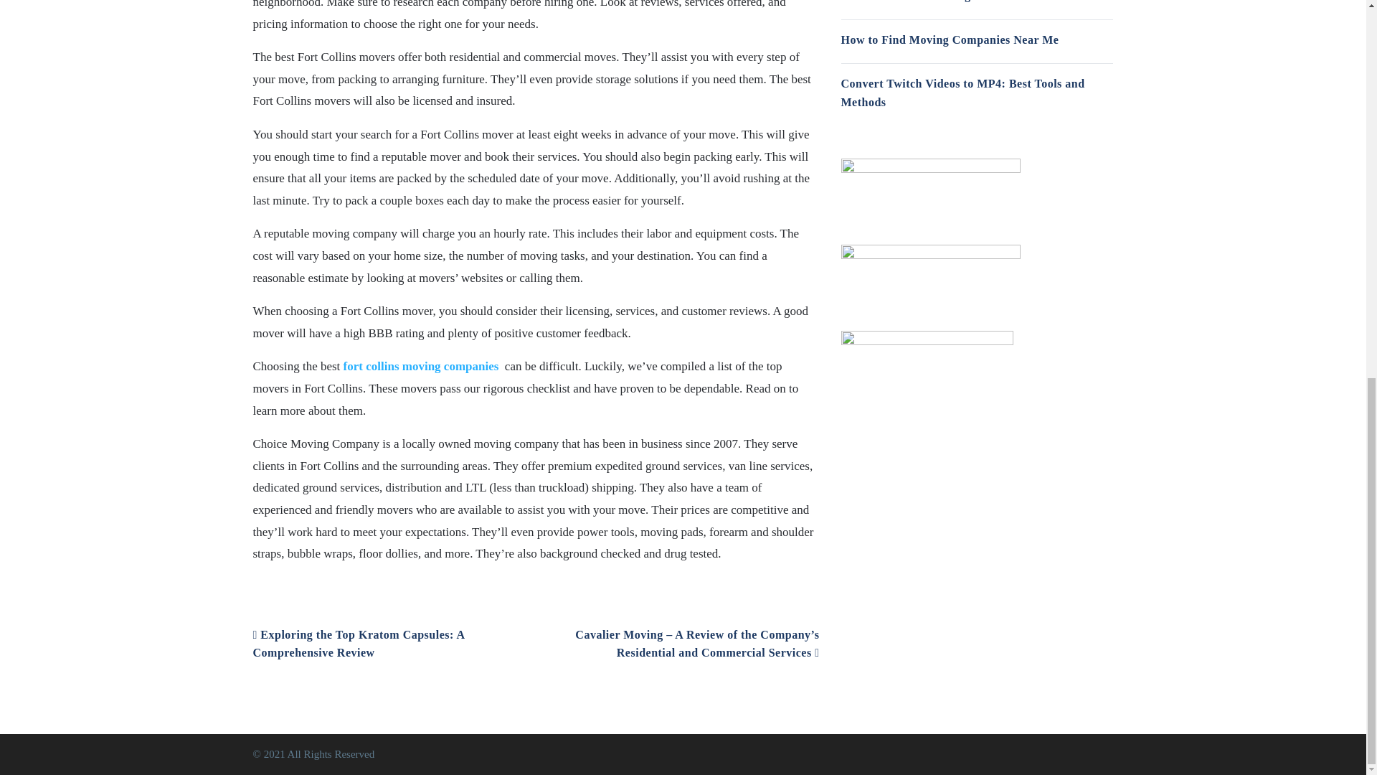 This screenshot has width=1377, height=775. I want to click on Convert Twitch Videos to MP4: Best Tools and Methods, so click(962, 93).